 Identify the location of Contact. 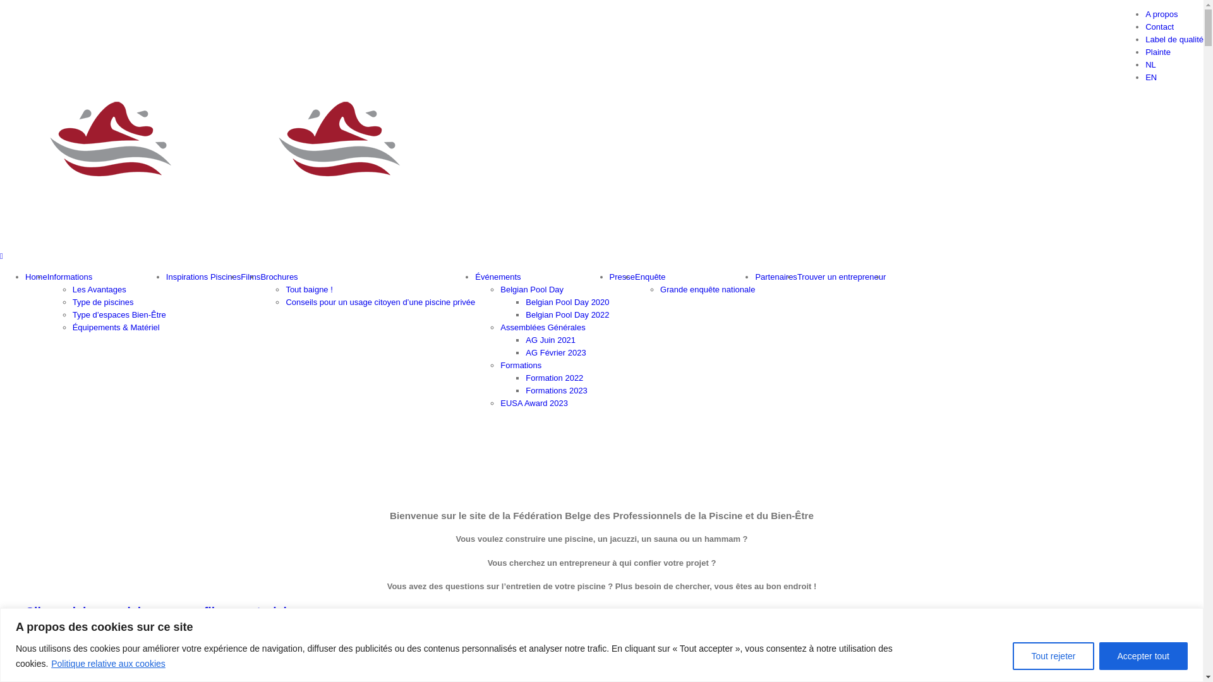
(1160, 27).